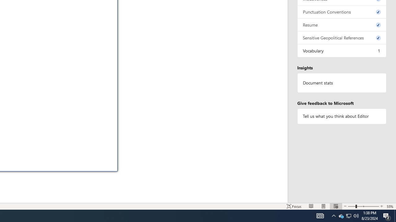  Describe the element at coordinates (95, 117) in the screenshot. I see `Add Spell checker and Grammar checker by Scribens` at that location.